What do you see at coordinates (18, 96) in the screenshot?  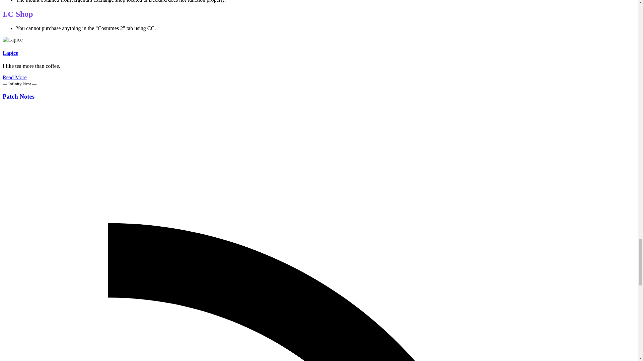 I see `Patch Notes` at bounding box center [18, 96].